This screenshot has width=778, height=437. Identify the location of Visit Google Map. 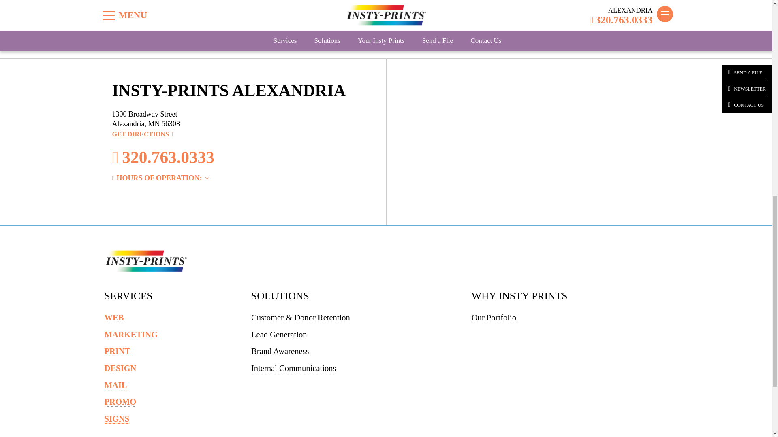
(142, 134).